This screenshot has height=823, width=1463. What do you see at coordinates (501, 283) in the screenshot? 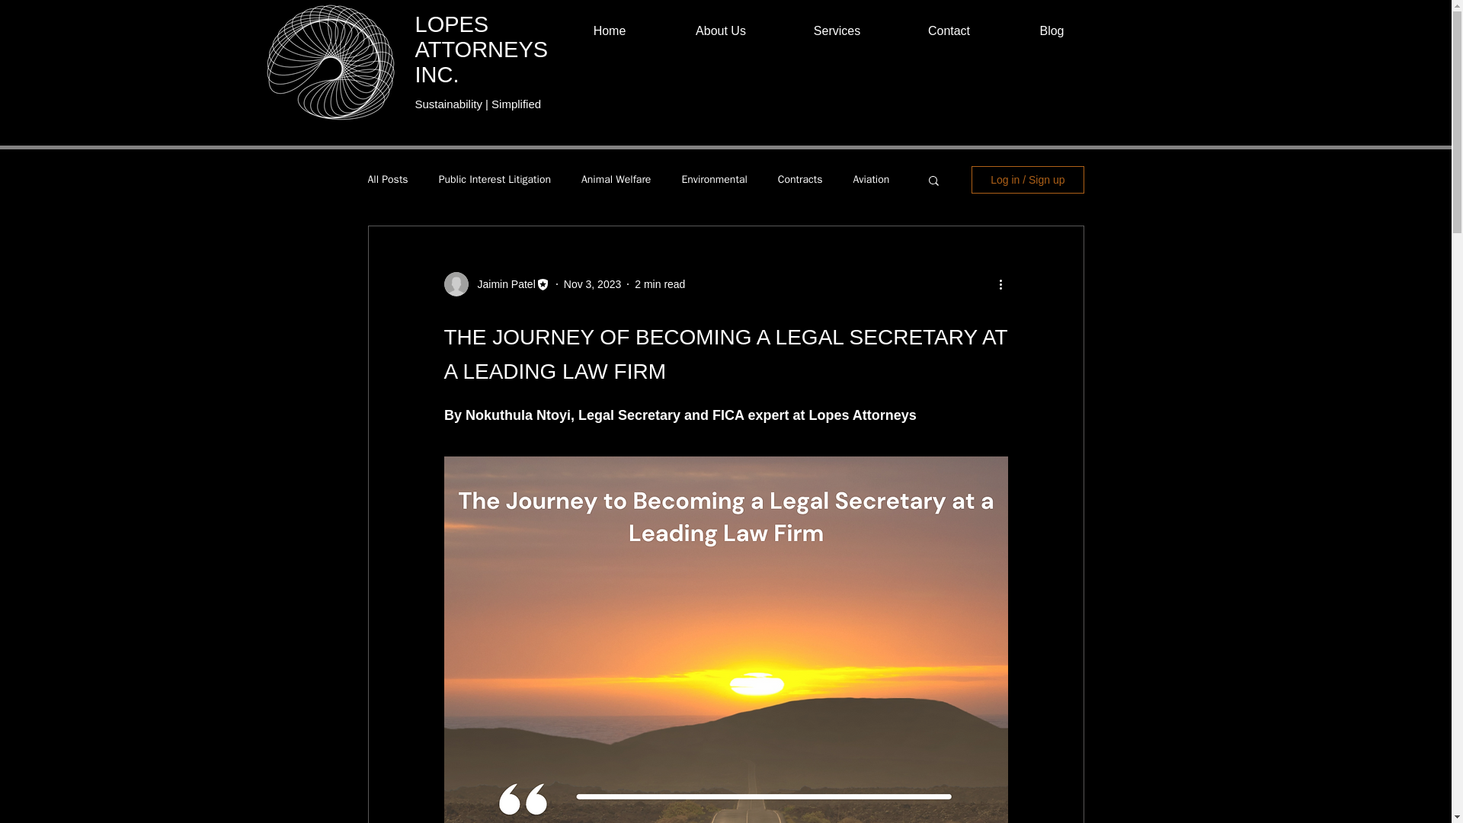
I see `Jaimin Patel` at bounding box center [501, 283].